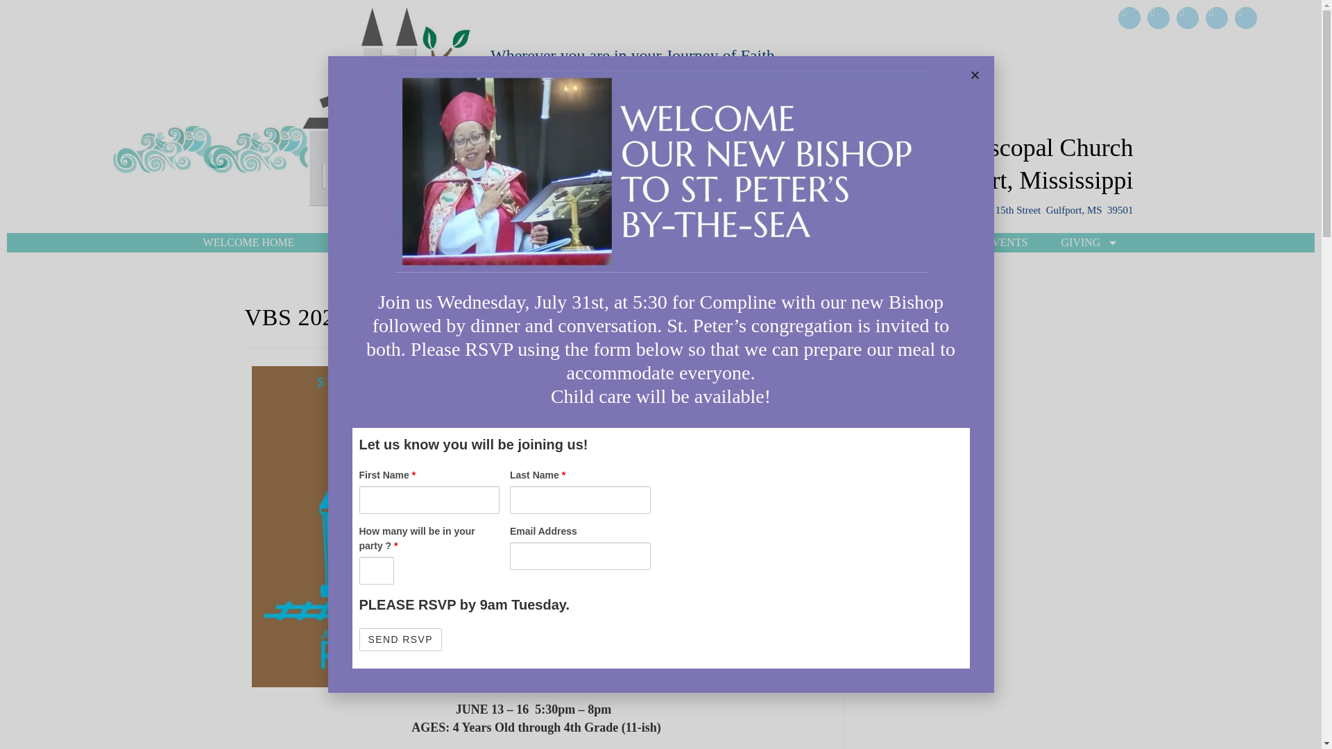  What do you see at coordinates (434, 242) in the screenshot?
I see `SERVICES` at bounding box center [434, 242].